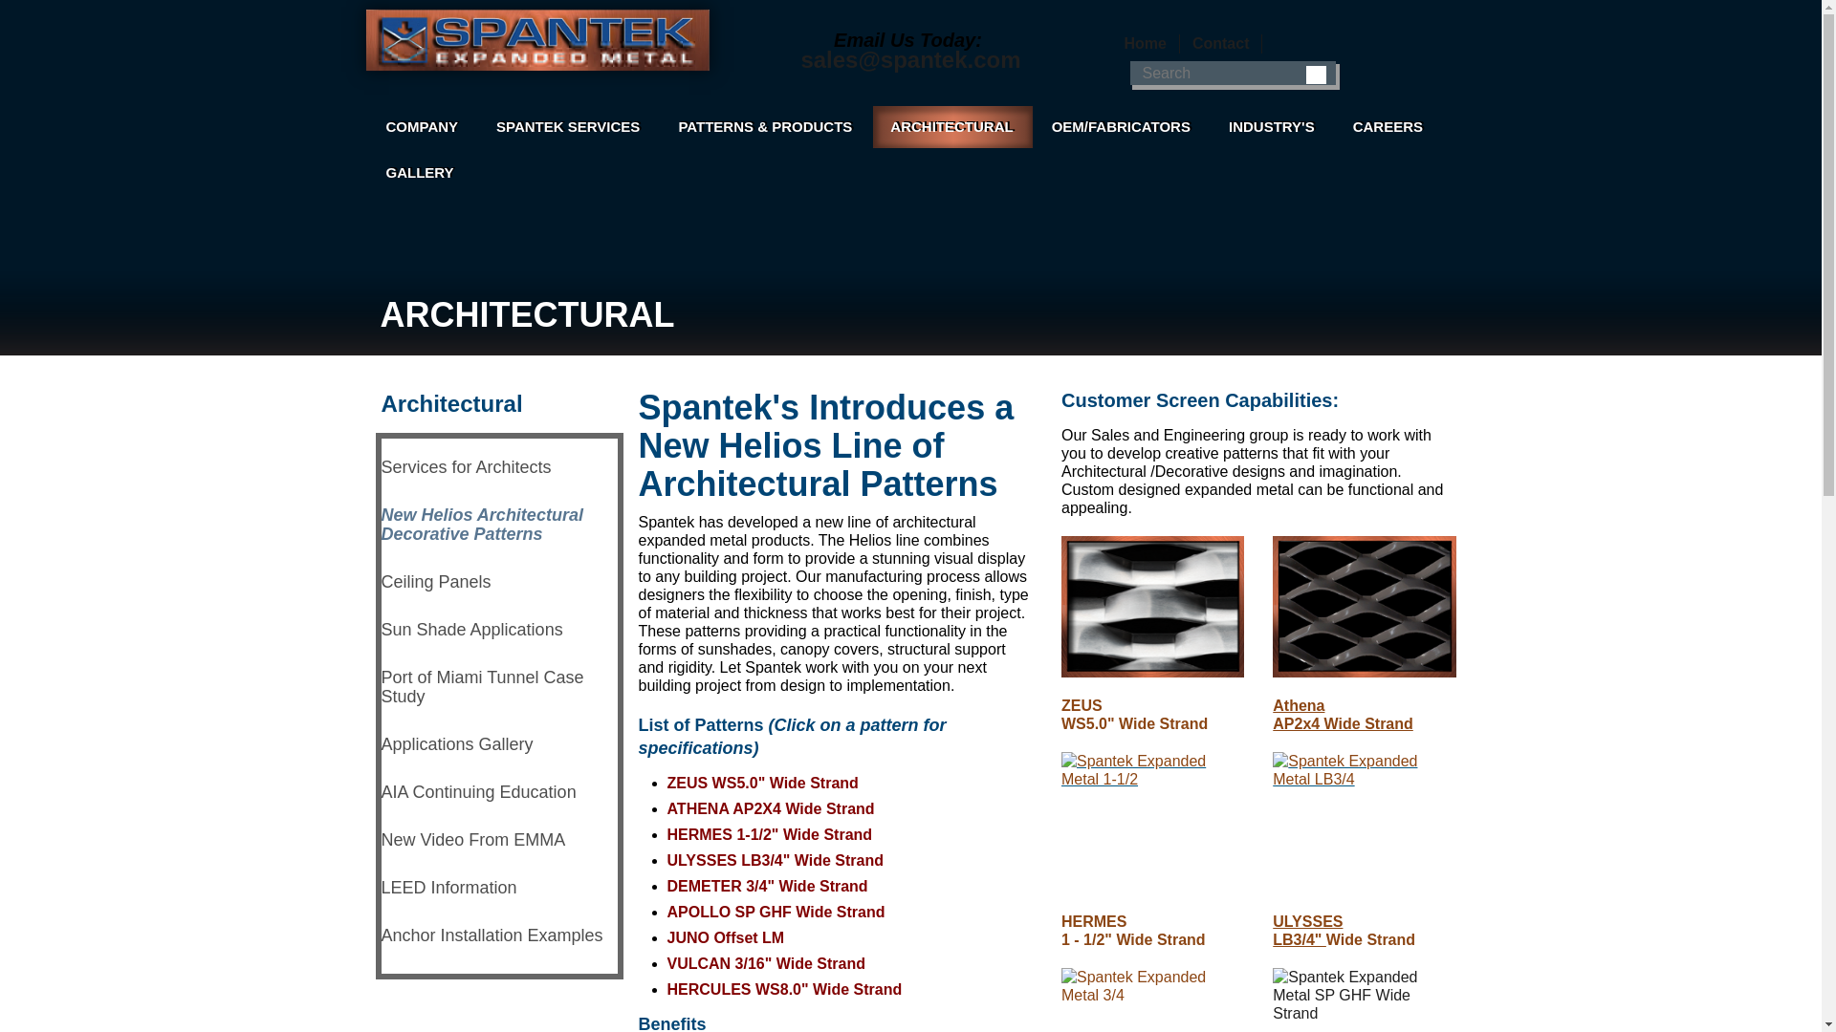 The height and width of the screenshot is (1032, 1836). What do you see at coordinates (771, 808) in the screenshot?
I see `ATHENA AP2X4 Wide Strand` at bounding box center [771, 808].